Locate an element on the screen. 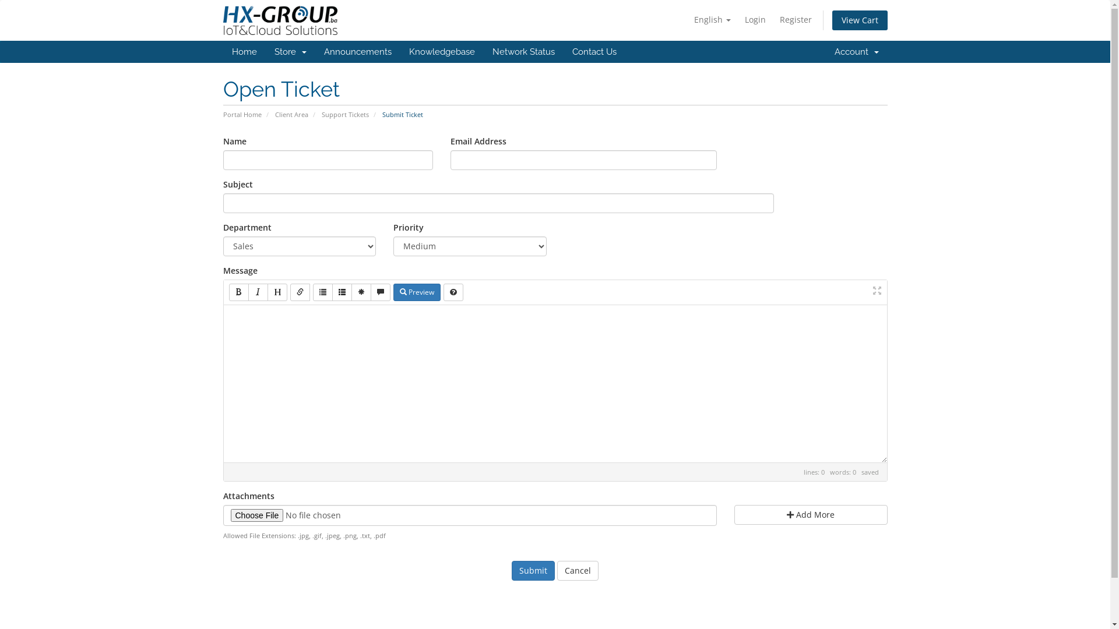  Store   is located at coordinates (290, 52).